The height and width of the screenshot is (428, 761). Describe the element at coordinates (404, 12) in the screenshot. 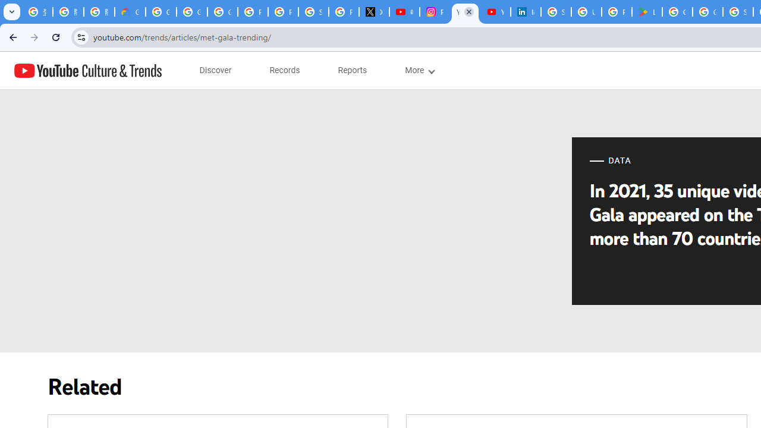

I see `#nbabasketballhighlights - YouTube` at that location.